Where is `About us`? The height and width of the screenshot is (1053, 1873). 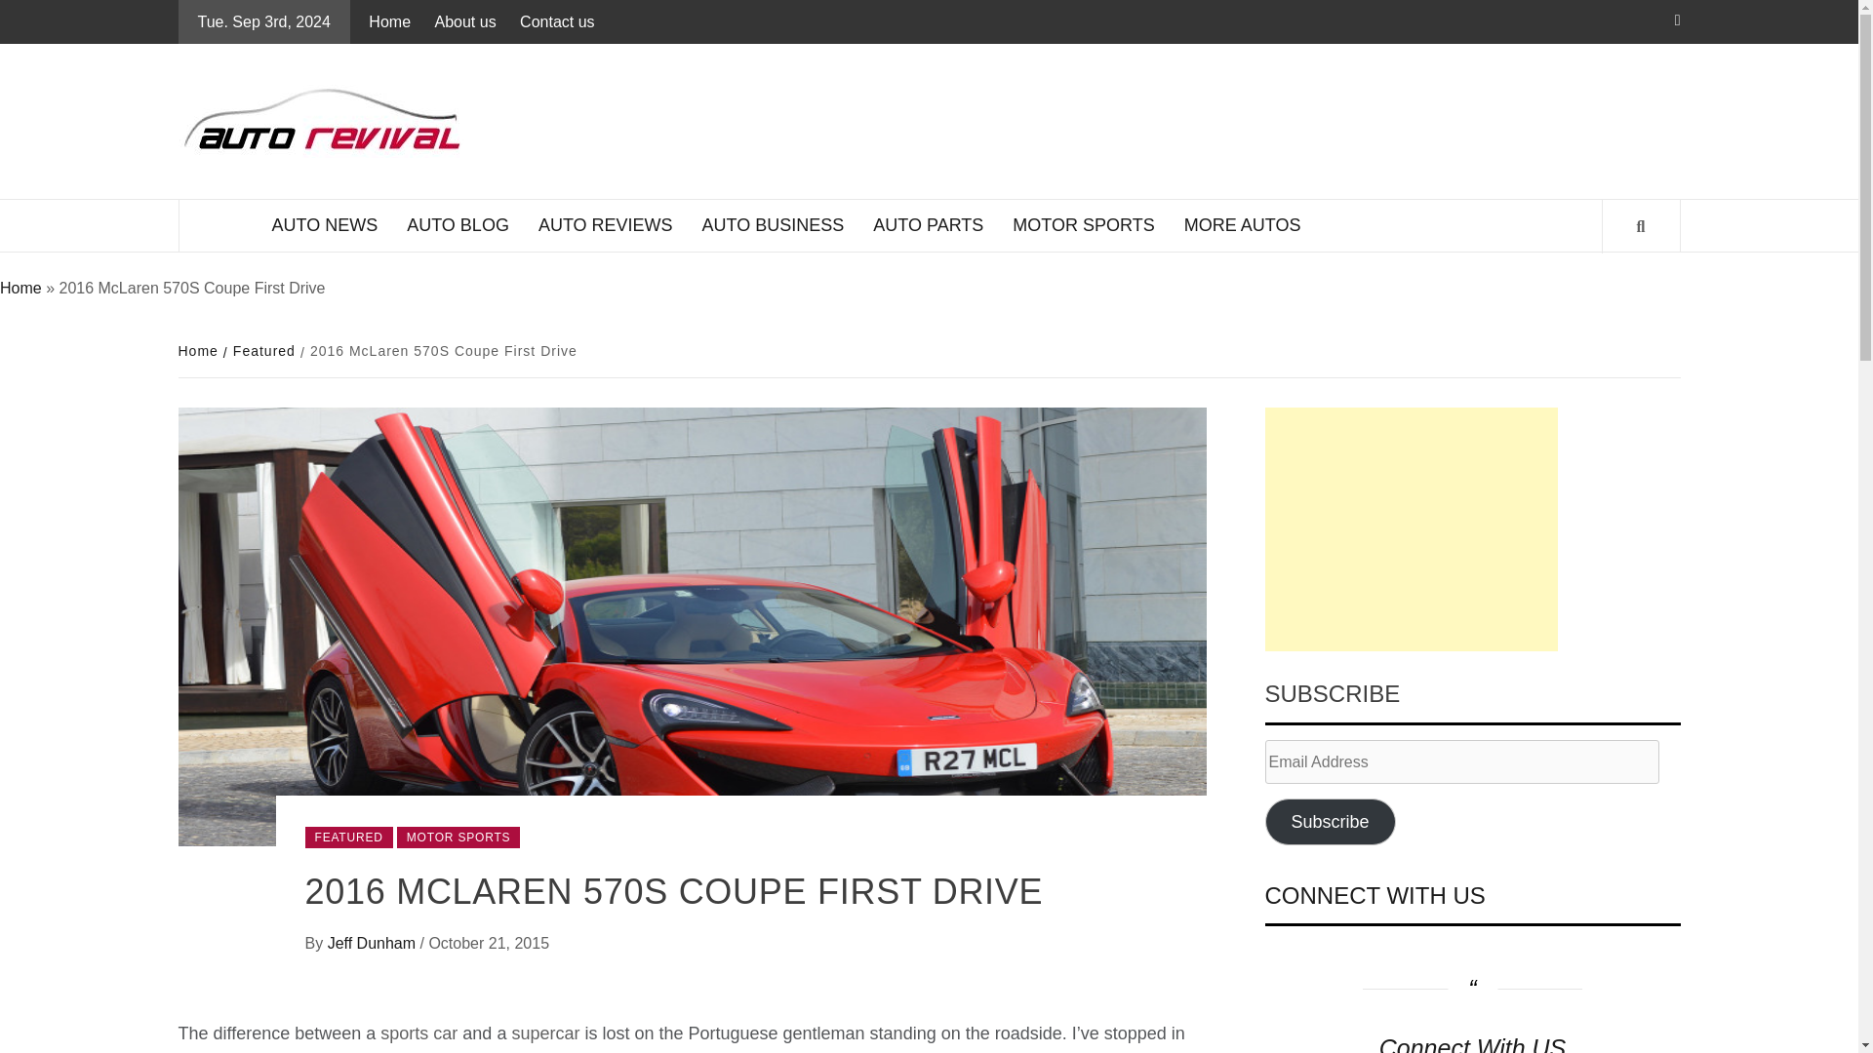 About us is located at coordinates (464, 21).